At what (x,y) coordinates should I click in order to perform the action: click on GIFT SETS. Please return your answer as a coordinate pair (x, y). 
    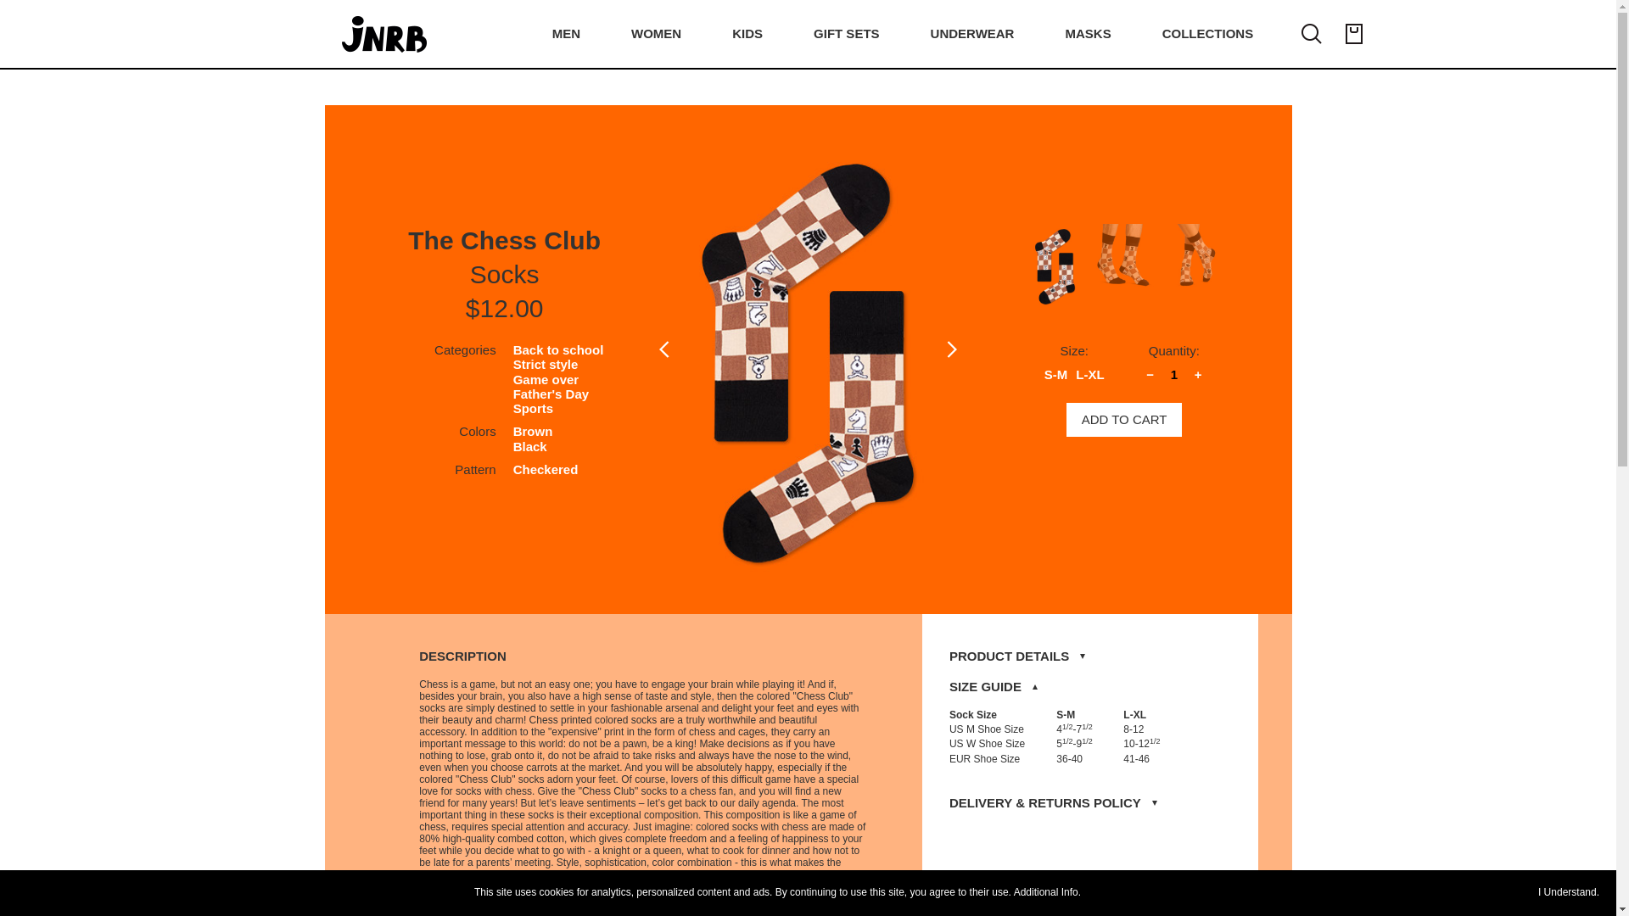
    Looking at the image, I should click on (846, 33).